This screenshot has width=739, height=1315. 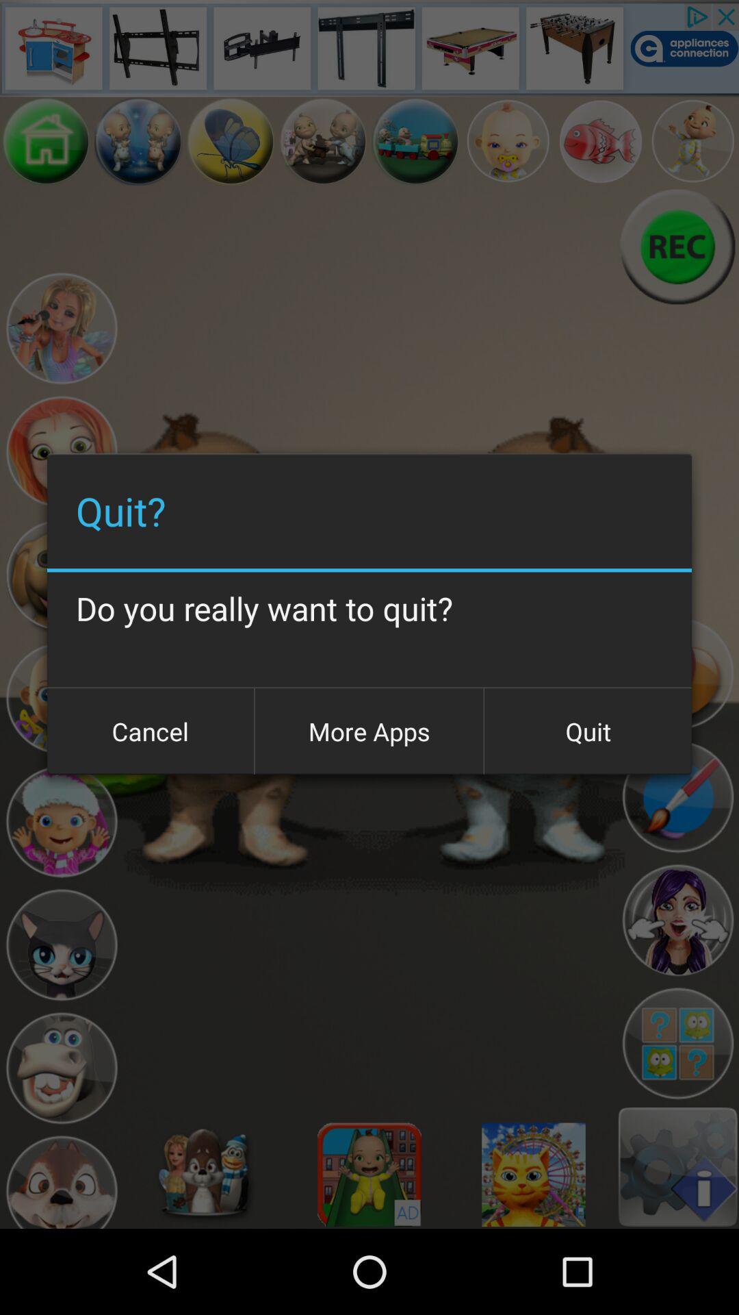 What do you see at coordinates (47, 141) in the screenshot?
I see `shows home icon` at bounding box center [47, 141].